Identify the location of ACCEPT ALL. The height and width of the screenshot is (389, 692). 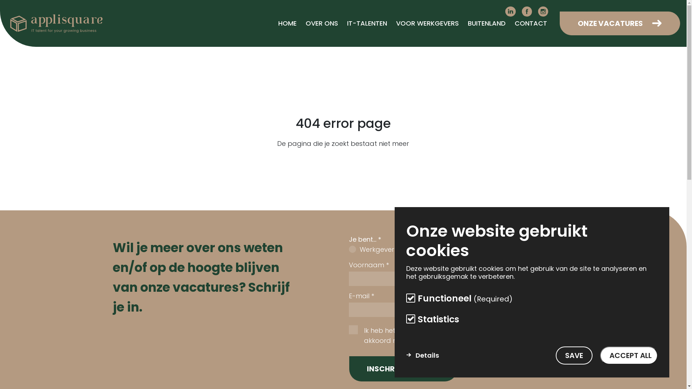
(629, 356).